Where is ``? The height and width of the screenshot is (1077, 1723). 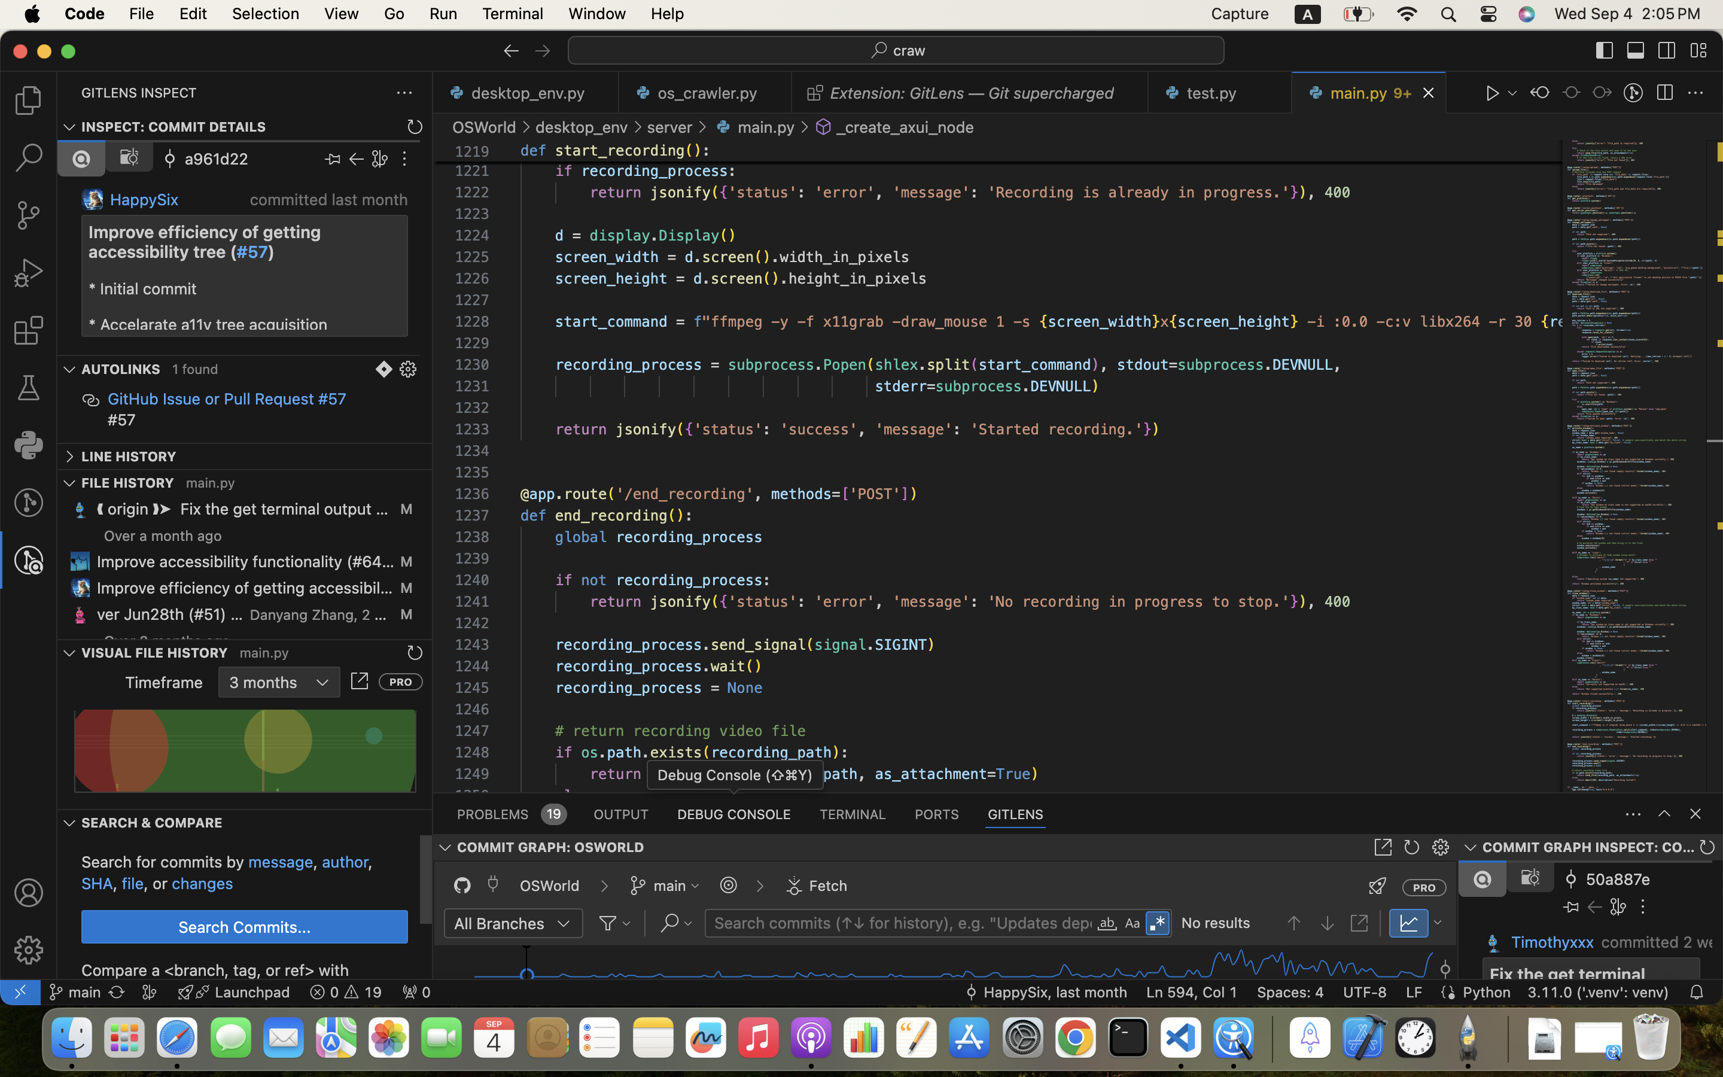
 is located at coordinates (511, 50).